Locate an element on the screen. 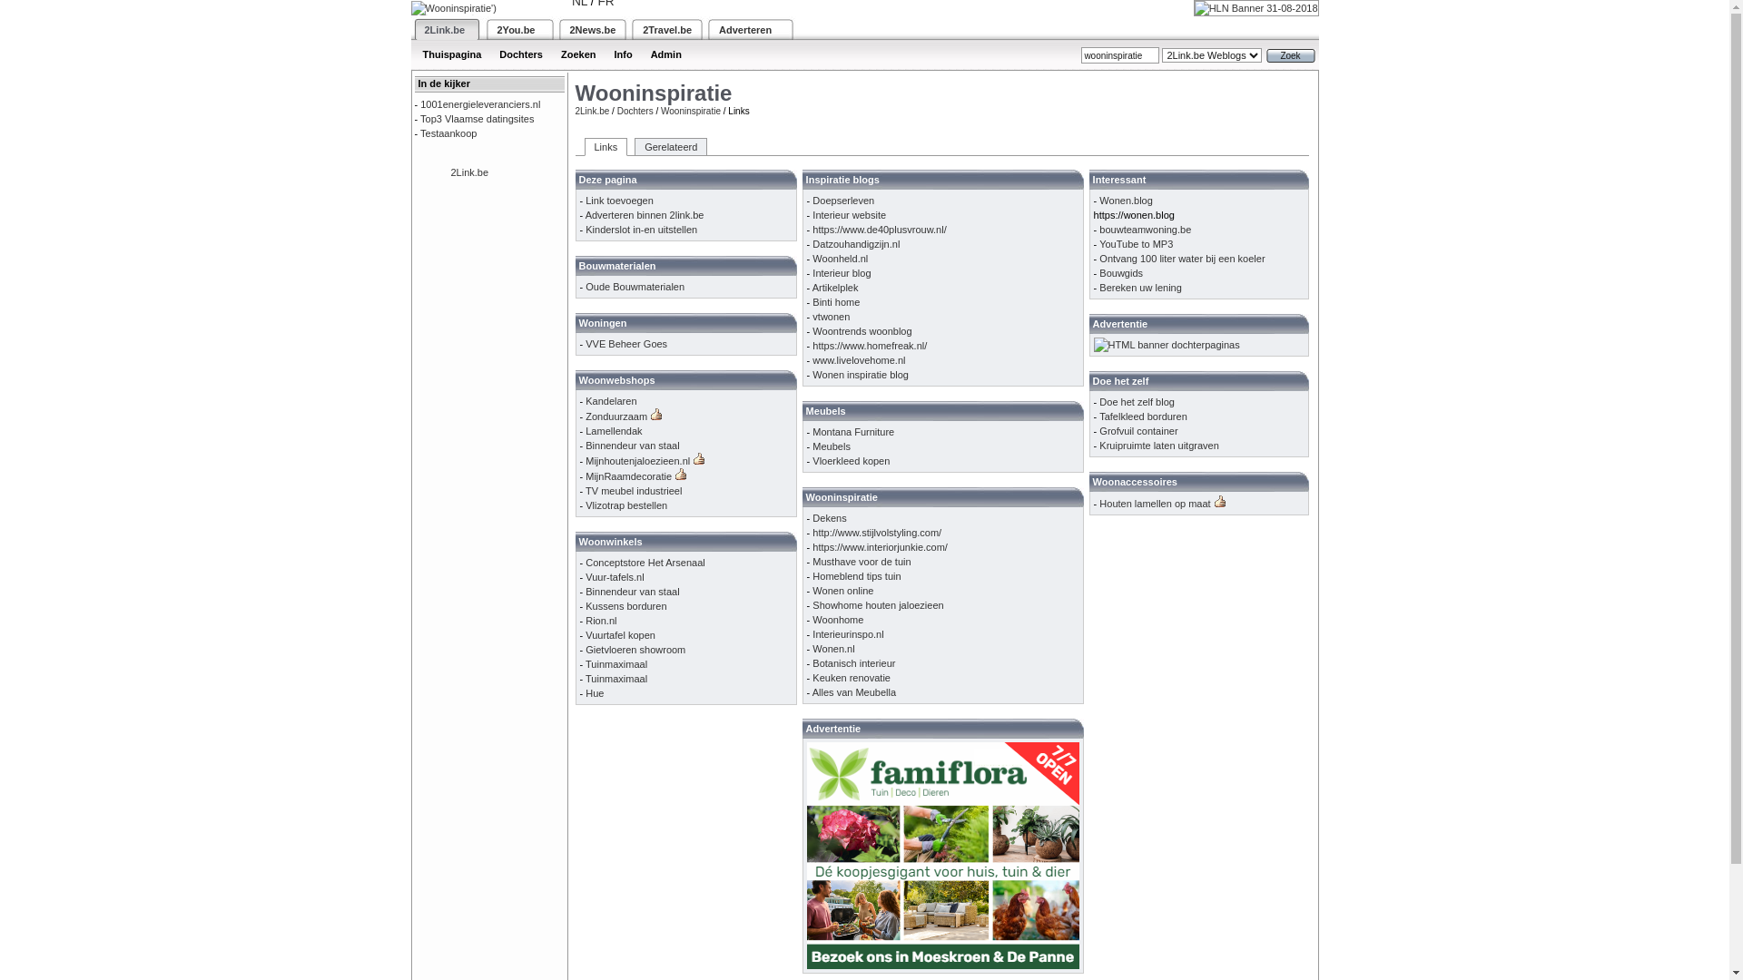 The image size is (1743, 980). Vuur-tafels.nl is located at coordinates (615, 577).